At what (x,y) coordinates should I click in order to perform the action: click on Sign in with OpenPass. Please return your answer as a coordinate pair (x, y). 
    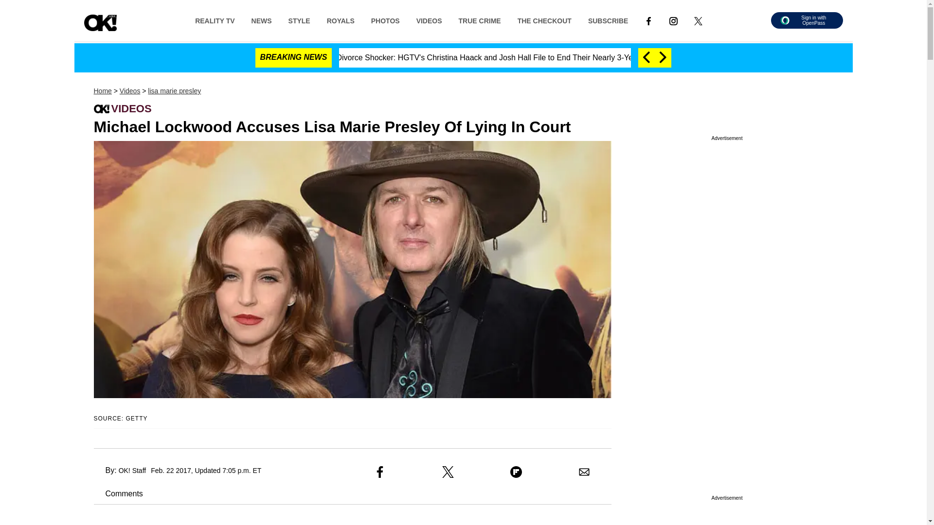
    Looking at the image, I should click on (807, 20).